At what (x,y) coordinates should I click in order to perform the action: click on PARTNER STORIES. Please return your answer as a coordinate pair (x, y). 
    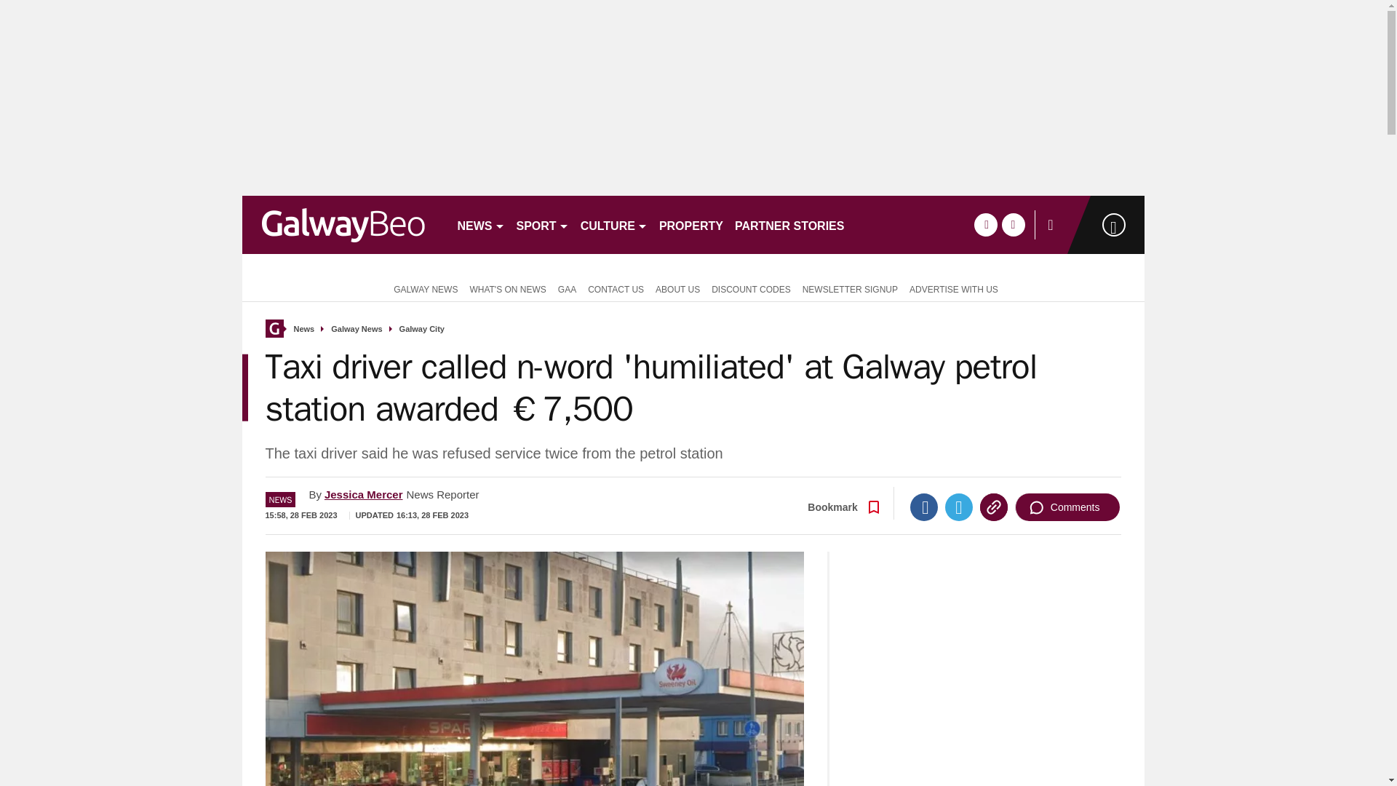
    Looking at the image, I should click on (790, 224).